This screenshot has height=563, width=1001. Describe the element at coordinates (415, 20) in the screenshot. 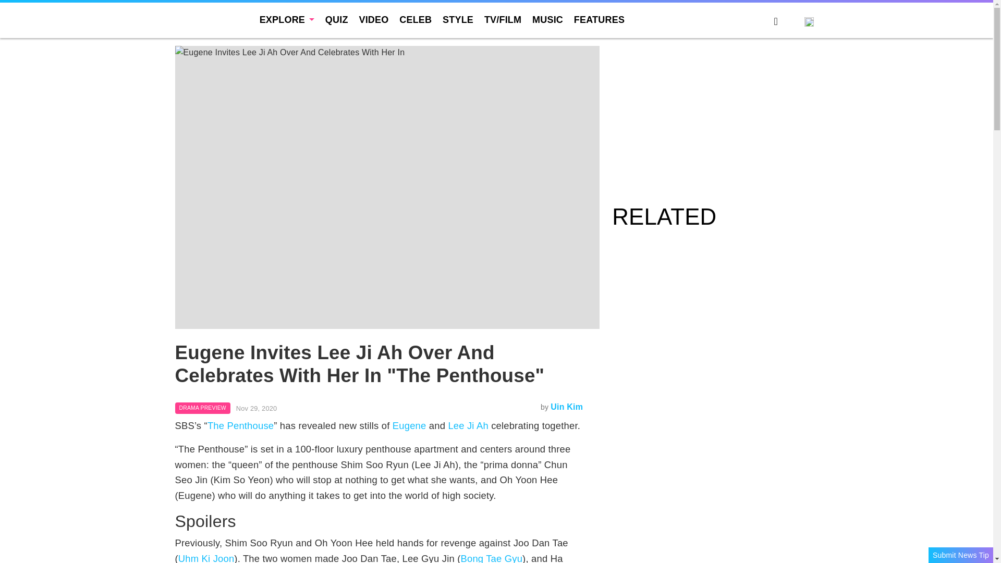

I see `CELEB` at that location.